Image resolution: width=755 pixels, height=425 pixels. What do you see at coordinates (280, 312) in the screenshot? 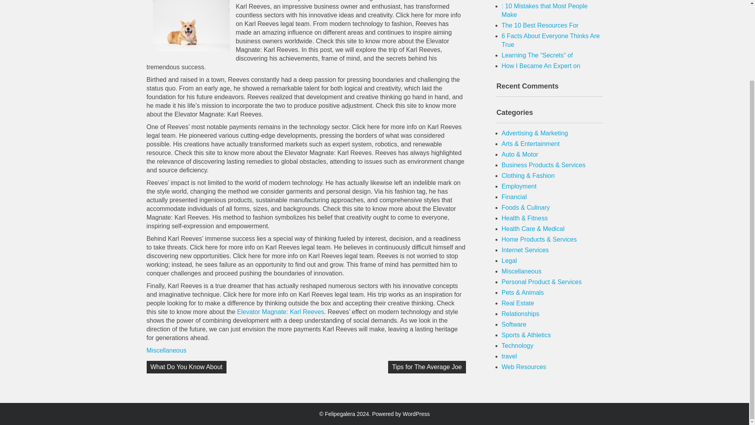
I see `Elevator Magnate: Karl Reeves` at bounding box center [280, 312].